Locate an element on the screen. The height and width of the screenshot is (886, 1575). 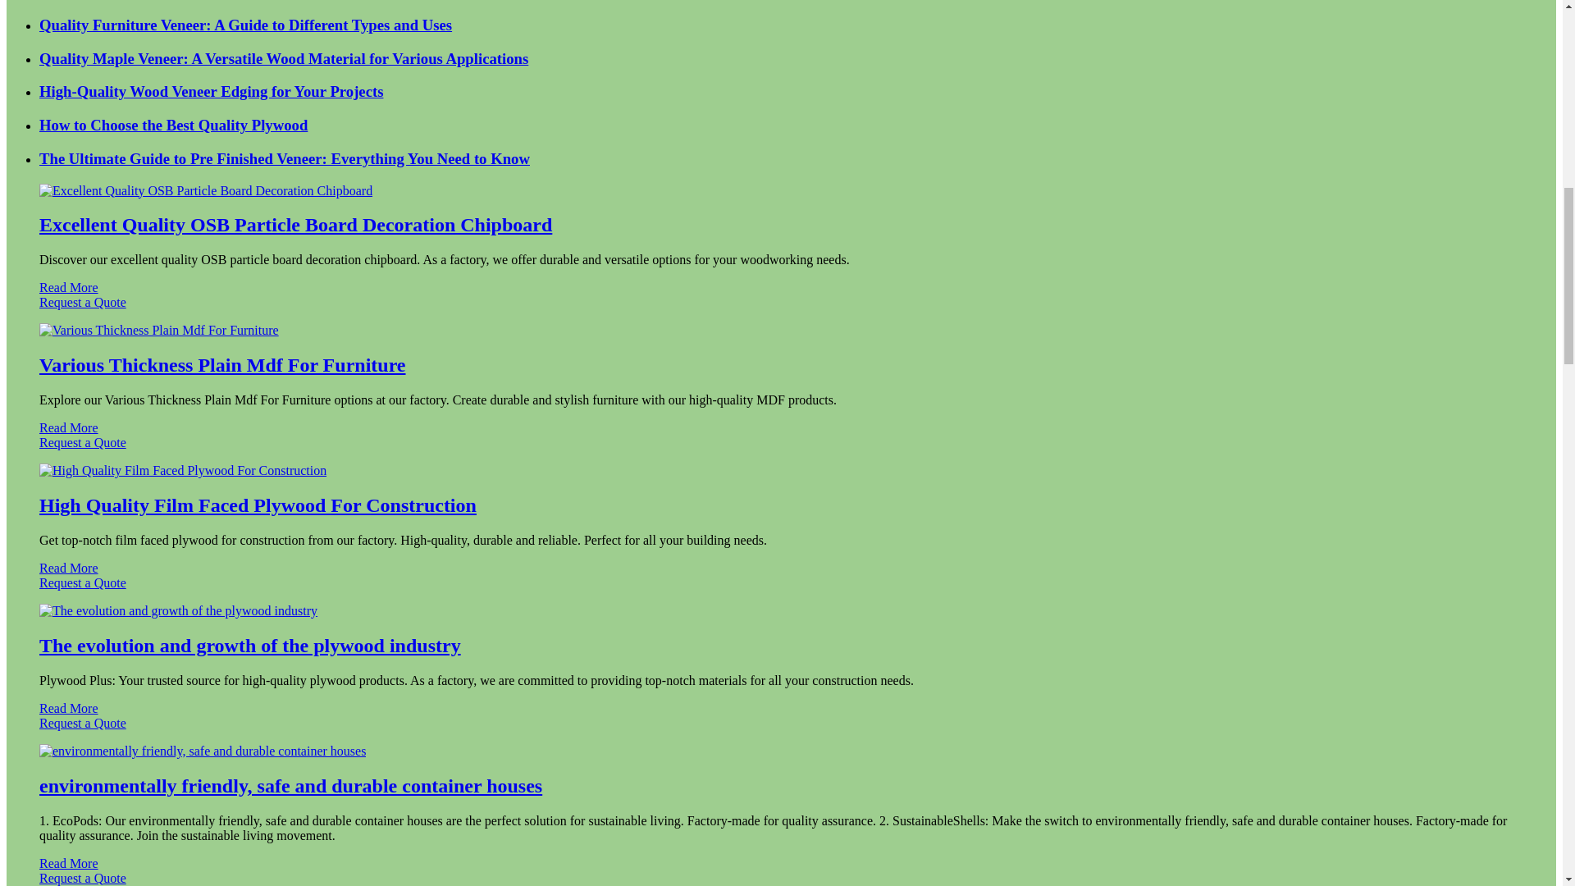
Request a Quote is located at coordinates (781, 450).